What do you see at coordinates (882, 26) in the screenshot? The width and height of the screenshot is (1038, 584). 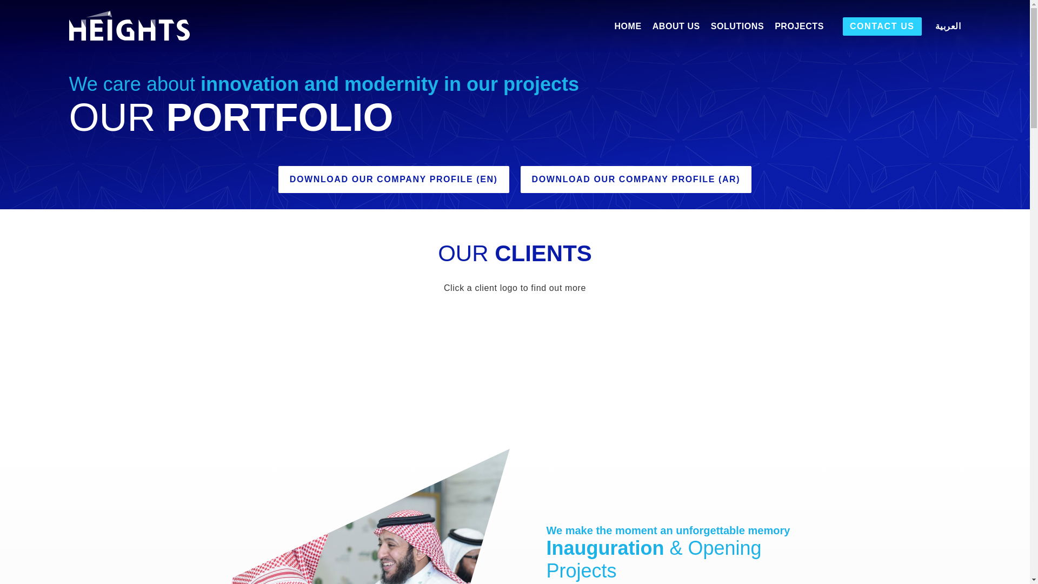 I see `CONTACT US` at bounding box center [882, 26].